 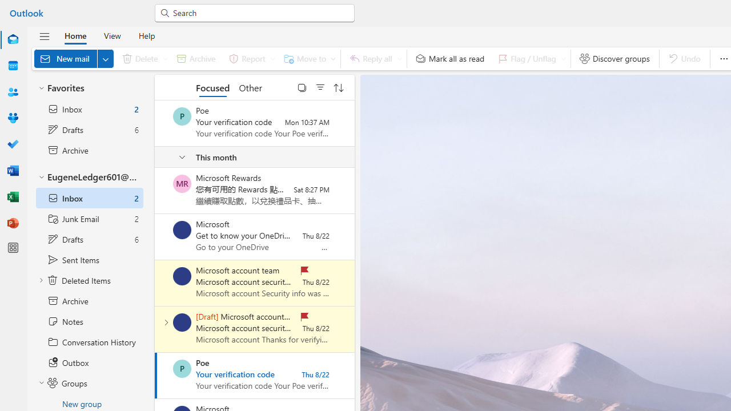 What do you see at coordinates (450, 58) in the screenshot?
I see `Mark all as read` at bounding box center [450, 58].